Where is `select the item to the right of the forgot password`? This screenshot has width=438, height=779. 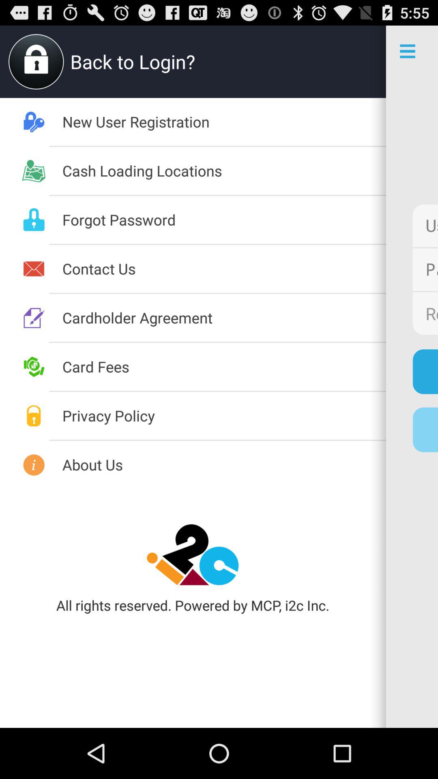 select the item to the right of the forgot password is located at coordinates (425, 226).